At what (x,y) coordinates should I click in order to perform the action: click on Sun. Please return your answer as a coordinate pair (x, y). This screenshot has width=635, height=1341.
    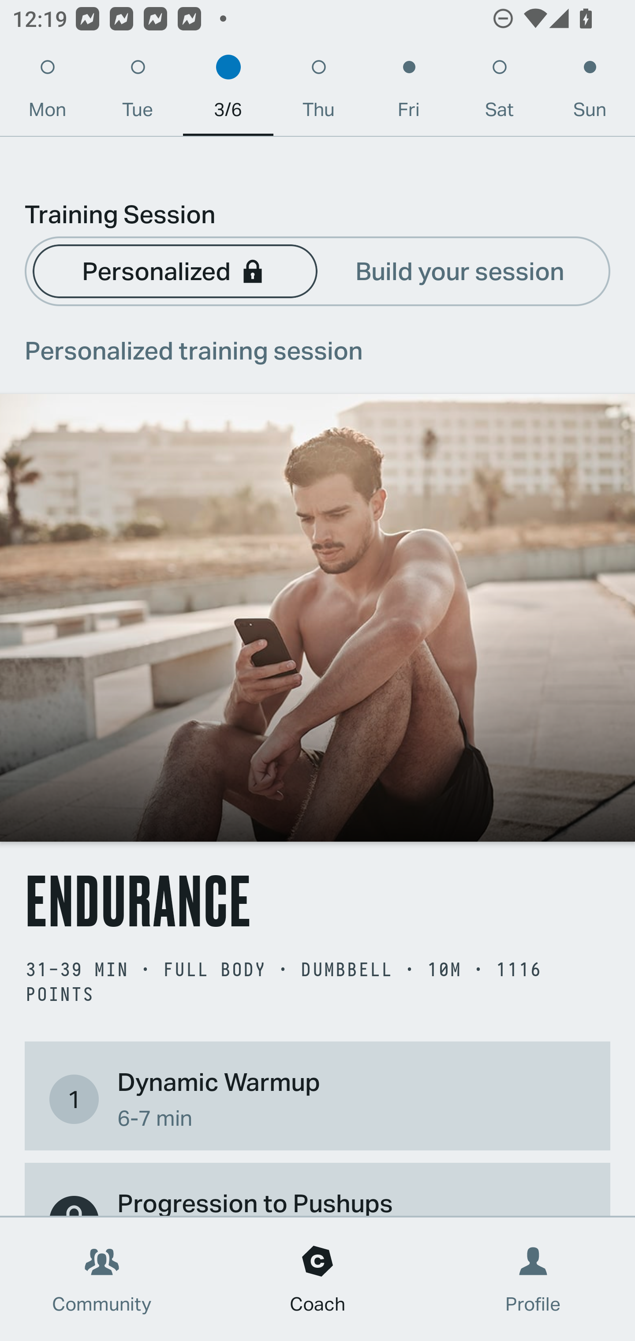
    Looking at the image, I should click on (590, 93).